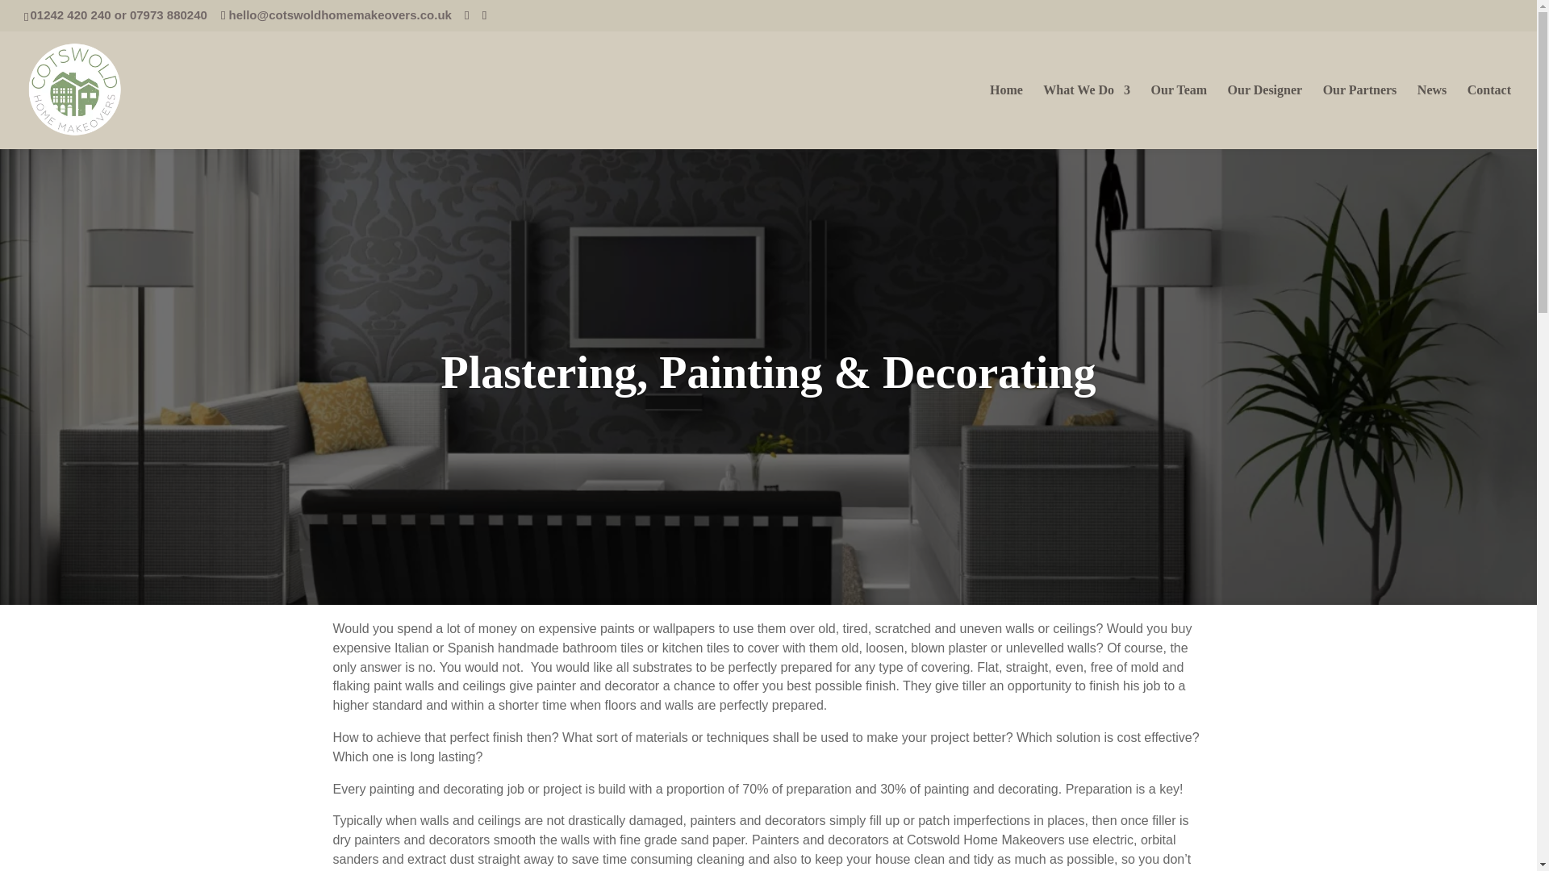 The image size is (1549, 871). Describe the element at coordinates (1359, 115) in the screenshot. I see `Our Partners` at that location.